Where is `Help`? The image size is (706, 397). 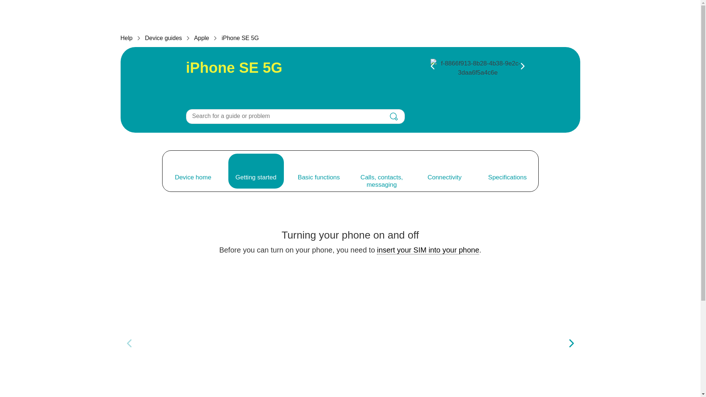 Help is located at coordinates (126, 38).